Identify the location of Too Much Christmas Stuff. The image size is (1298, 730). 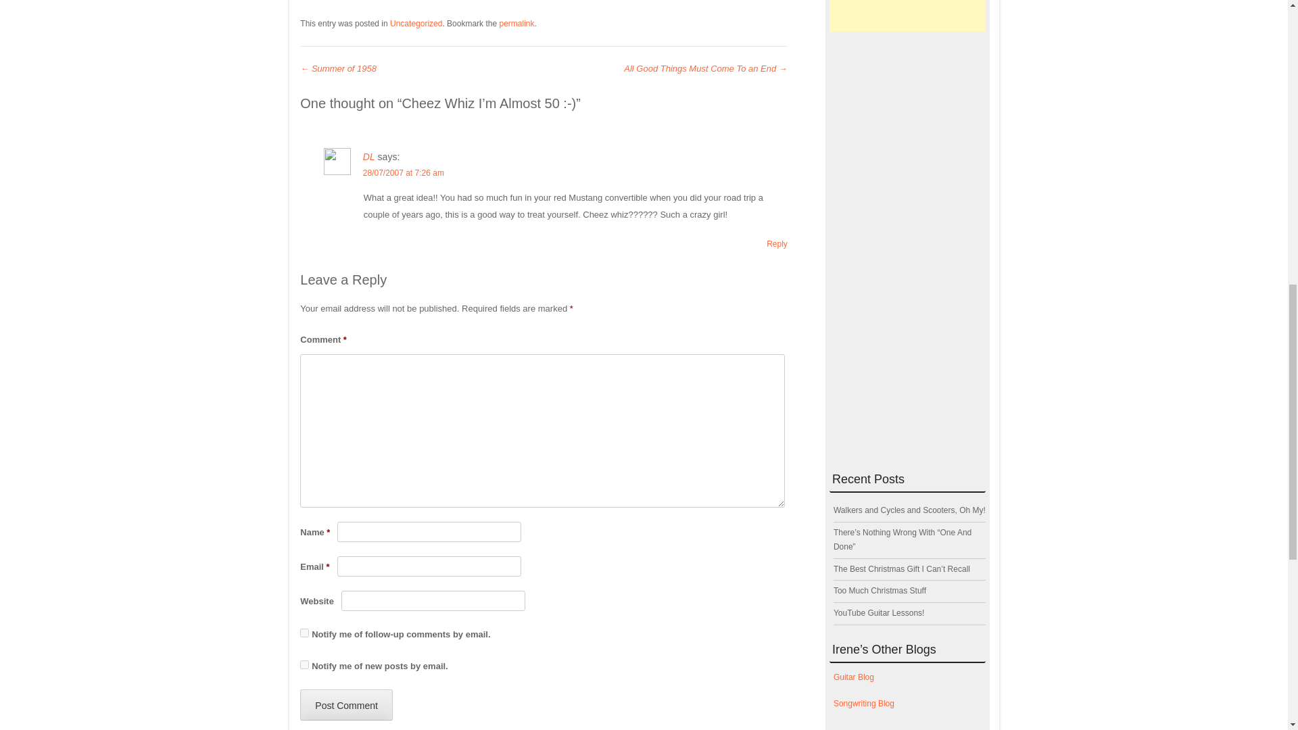
(880, 591).